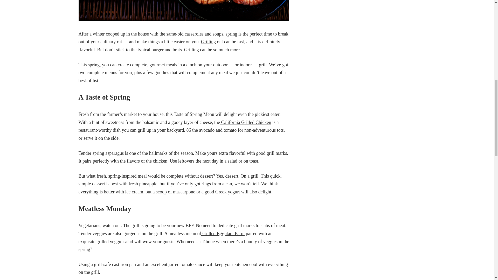  What do you see at coordinates (245, 122) in the screenshot?
I see `California Grilled Chicken` at bounding box center [245, 122].